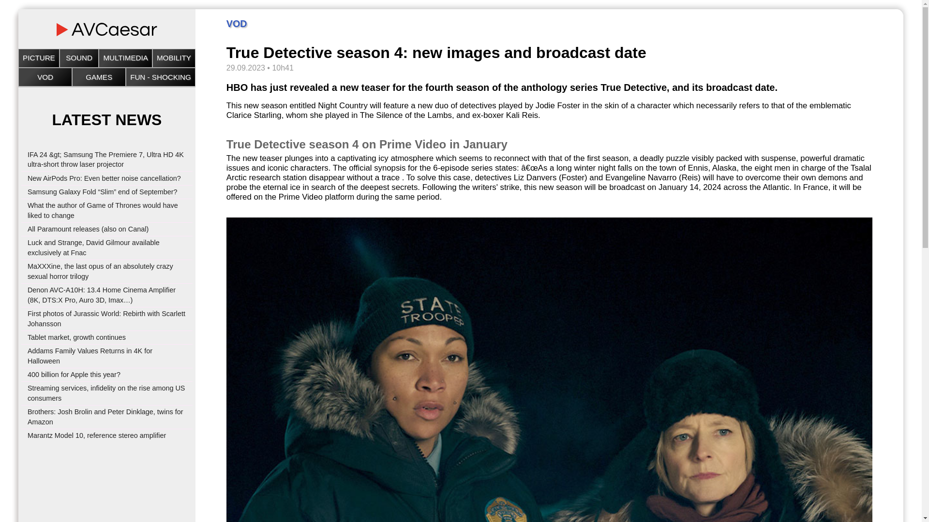 Image resolution: width=929 pixels, height=522 pixels. I want to click on Addams Family Values Returns in 4K for Halloween, so click(90, 356).